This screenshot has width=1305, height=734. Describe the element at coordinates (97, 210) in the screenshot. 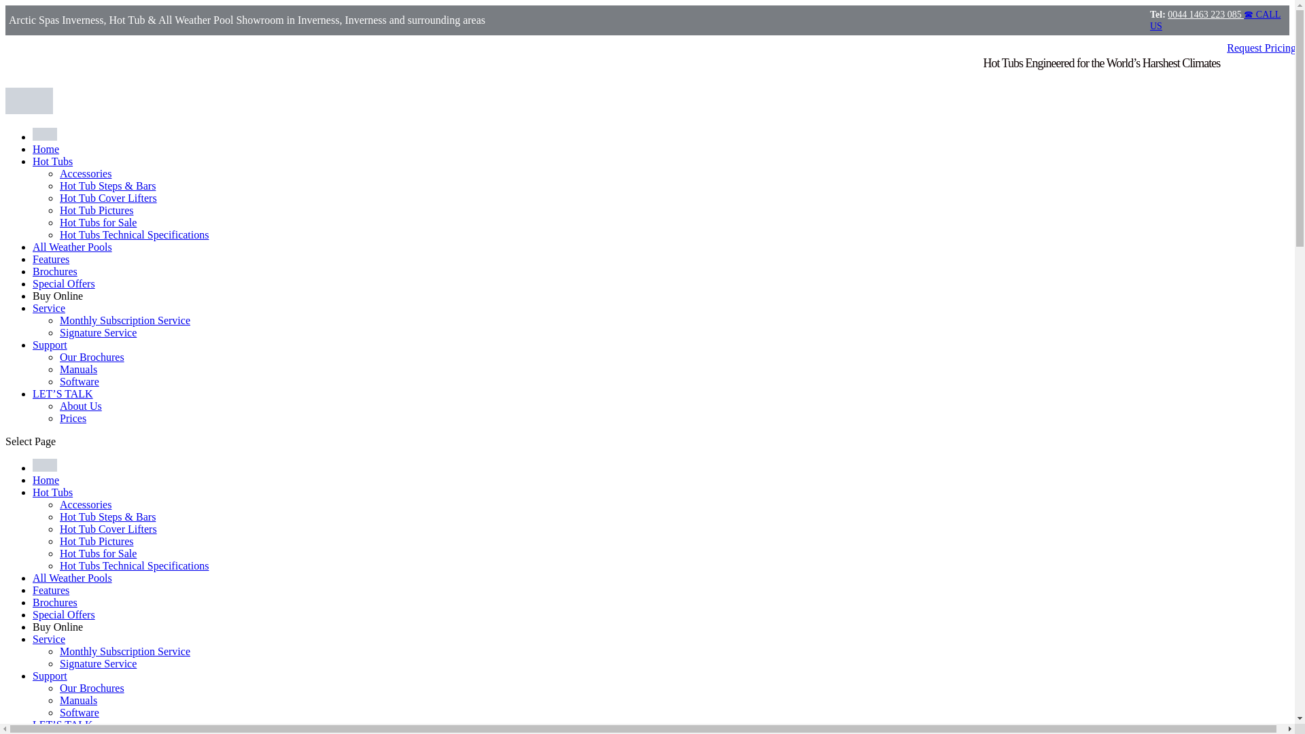

I see `Hot Tub Pictures` at that location.